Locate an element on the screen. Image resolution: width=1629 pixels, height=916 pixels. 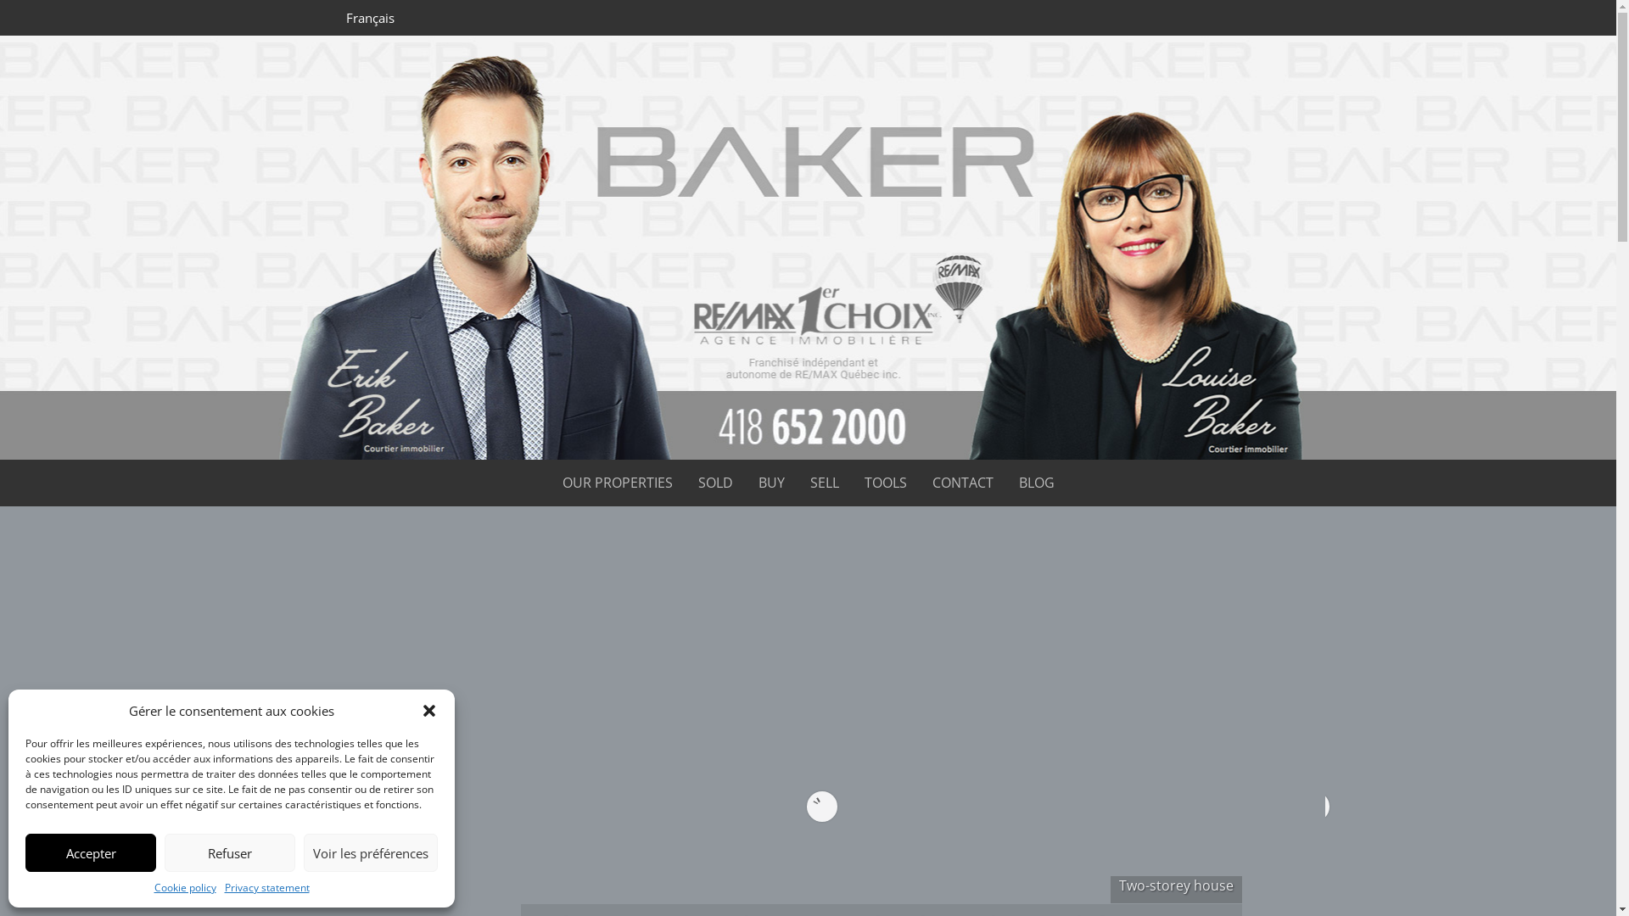
Home is located at coordinates (329, 18).